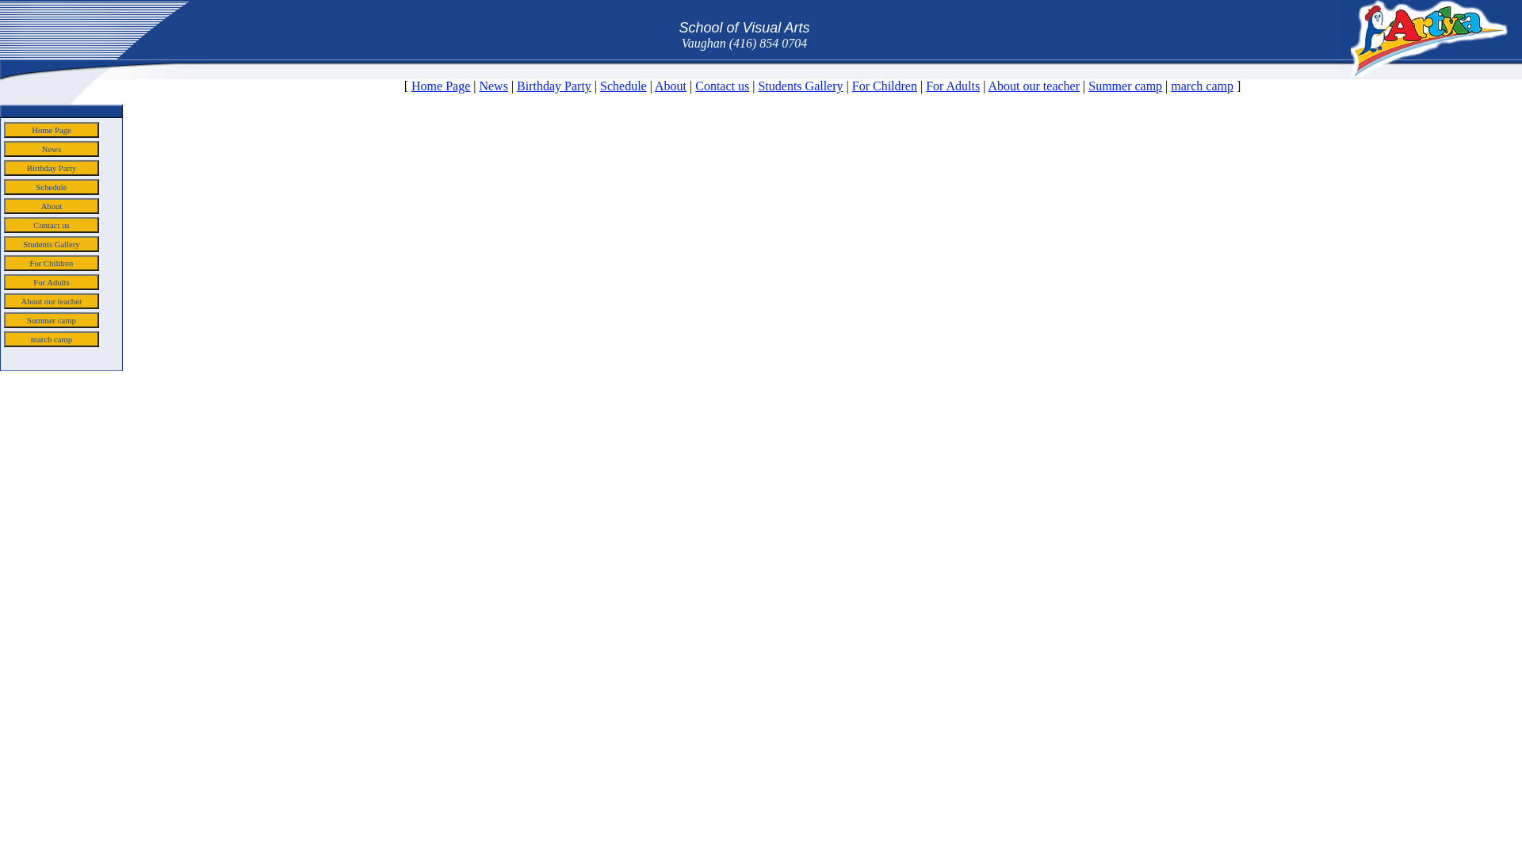 Image resolution: width=1522 pixels, height=856 pixels. What do you see at coordinates (1034, 86) in the screenshot?
I see `About our teacher` at bounding box center [1034, 86].